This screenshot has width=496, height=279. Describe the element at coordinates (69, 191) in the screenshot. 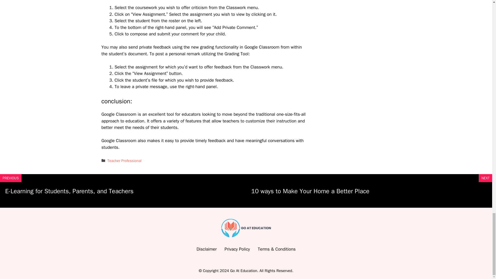

I see `E-Learning for Students, Parents, and Teachers` at that location.